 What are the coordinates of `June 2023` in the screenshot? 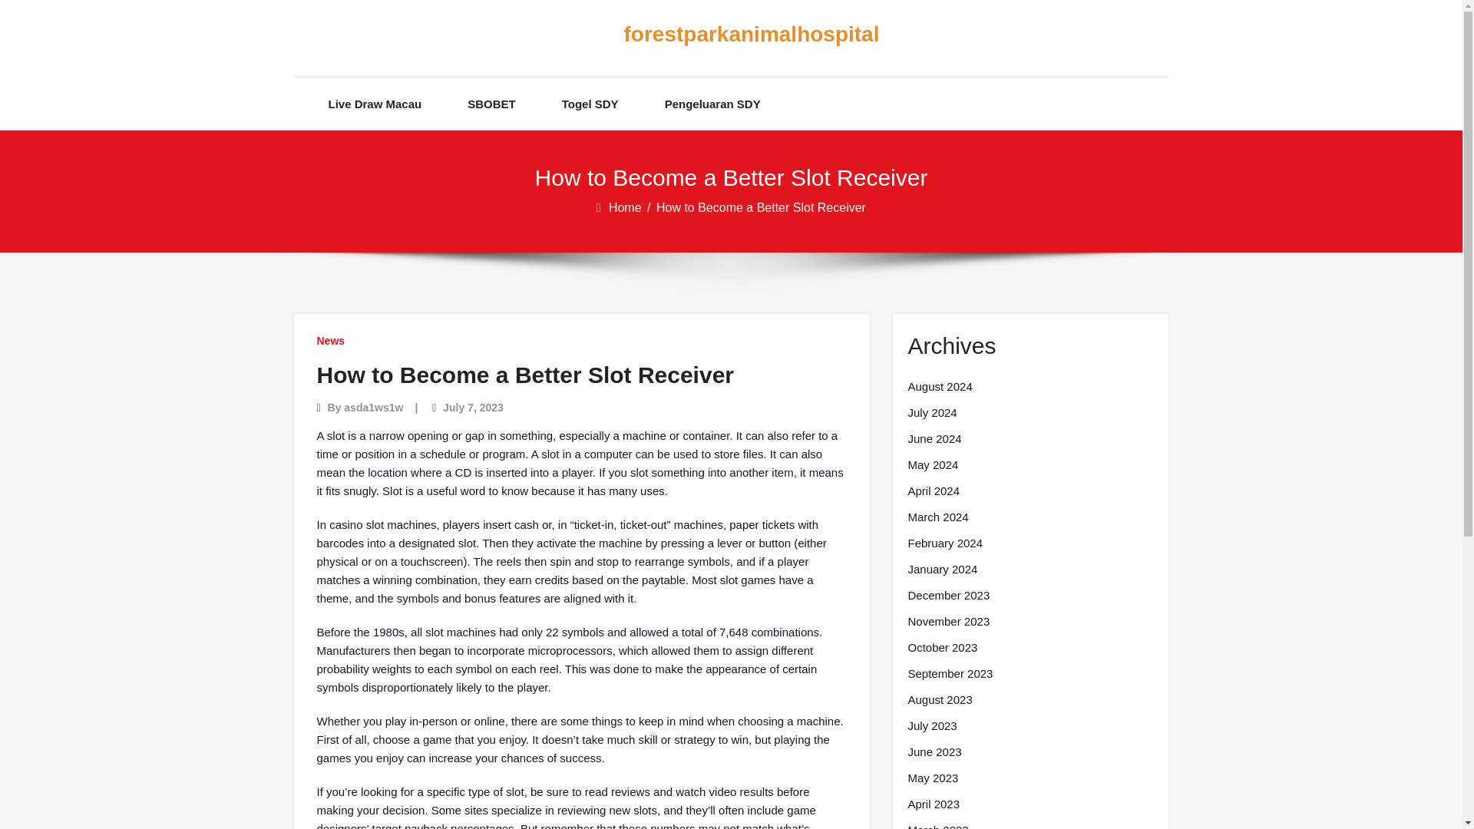 It's located at (934, 752).